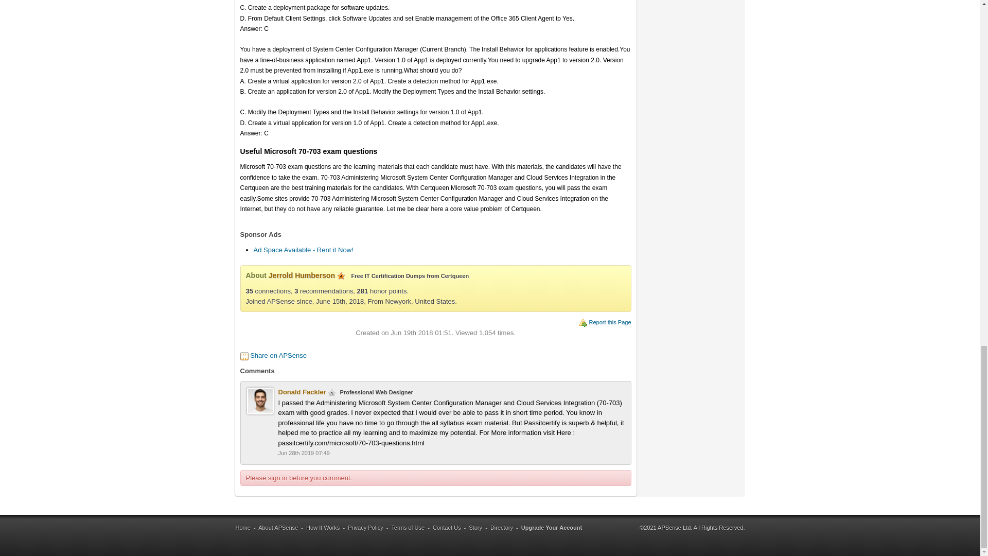 The image size is (988, 556). Describe the element at coordinates (610, 322) in the screenshot. I see `Report this Page` at that location.